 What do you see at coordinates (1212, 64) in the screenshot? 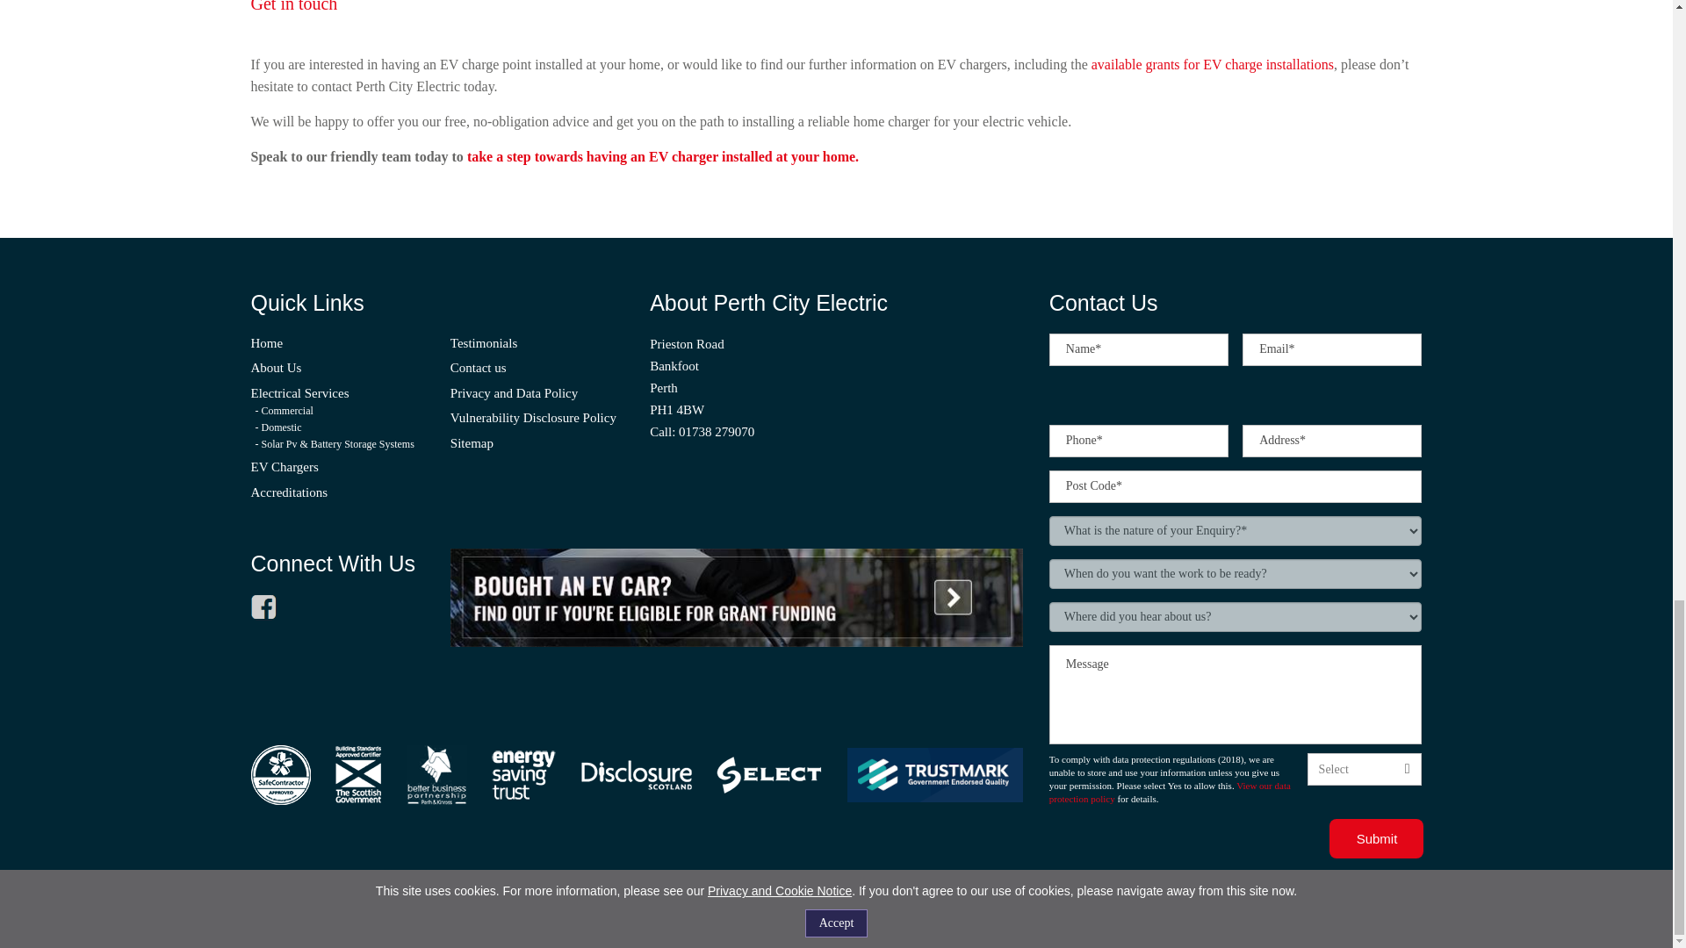
I see `available grants for EV charge installations` at bounding box center [1212, 64].